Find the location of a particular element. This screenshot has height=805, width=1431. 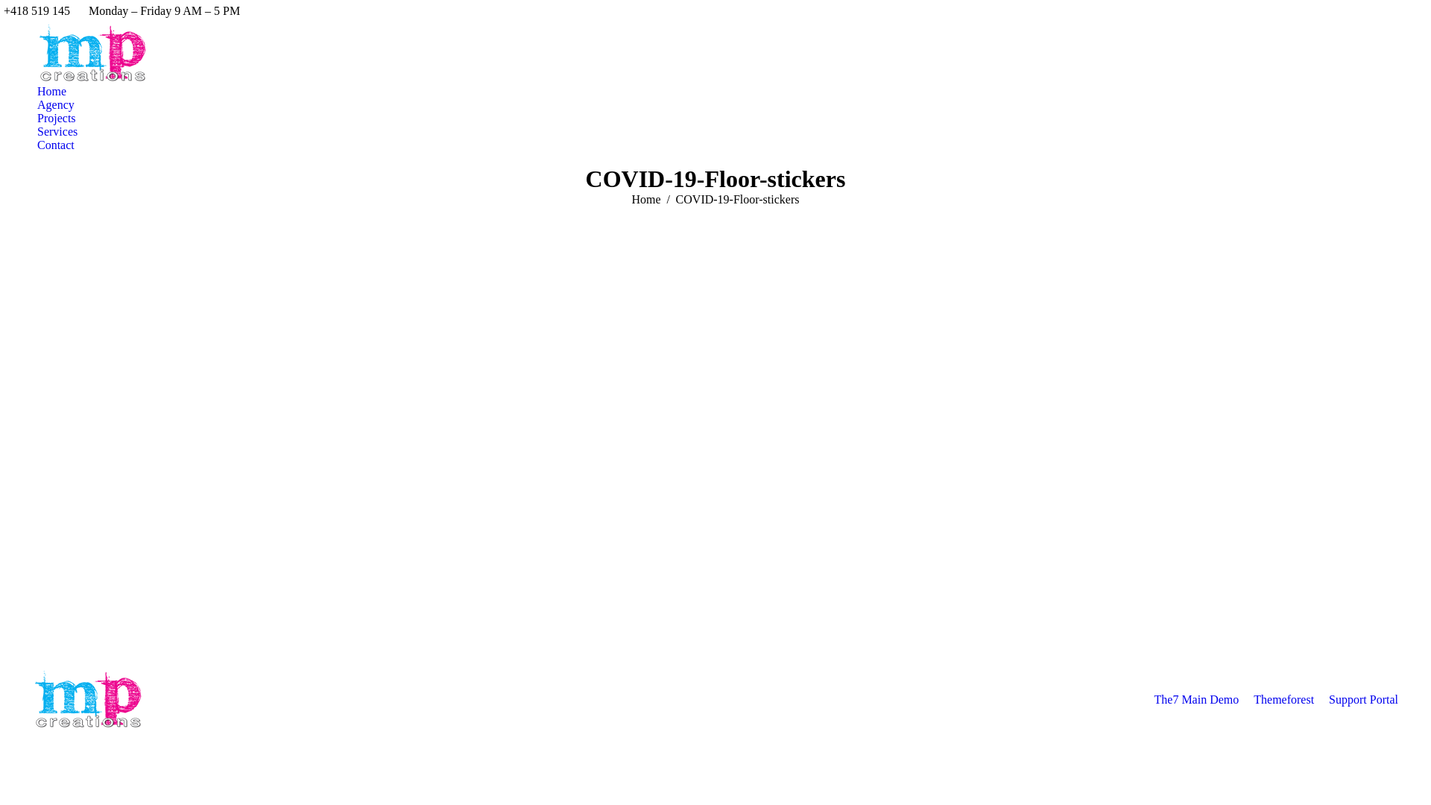

Contact is located at coordinates (56, 145).